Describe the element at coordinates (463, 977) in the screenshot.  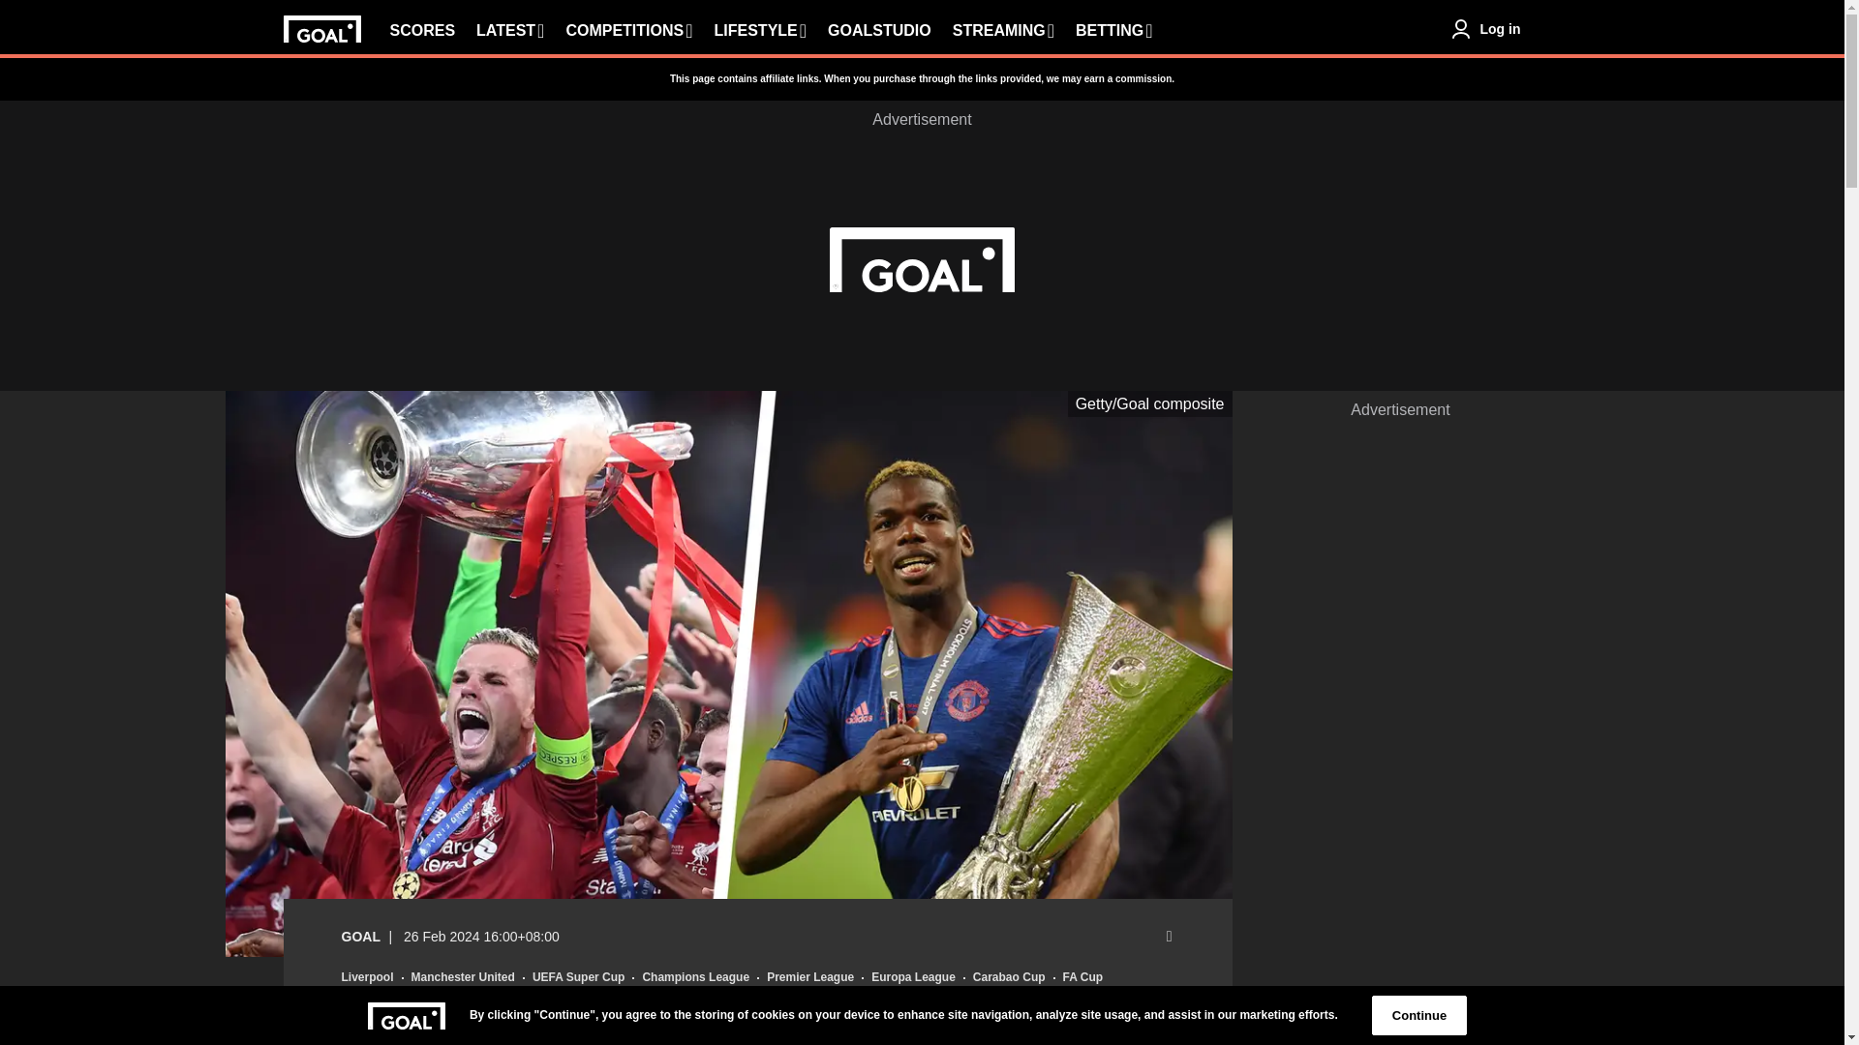
I see `Manchester United` at that location.